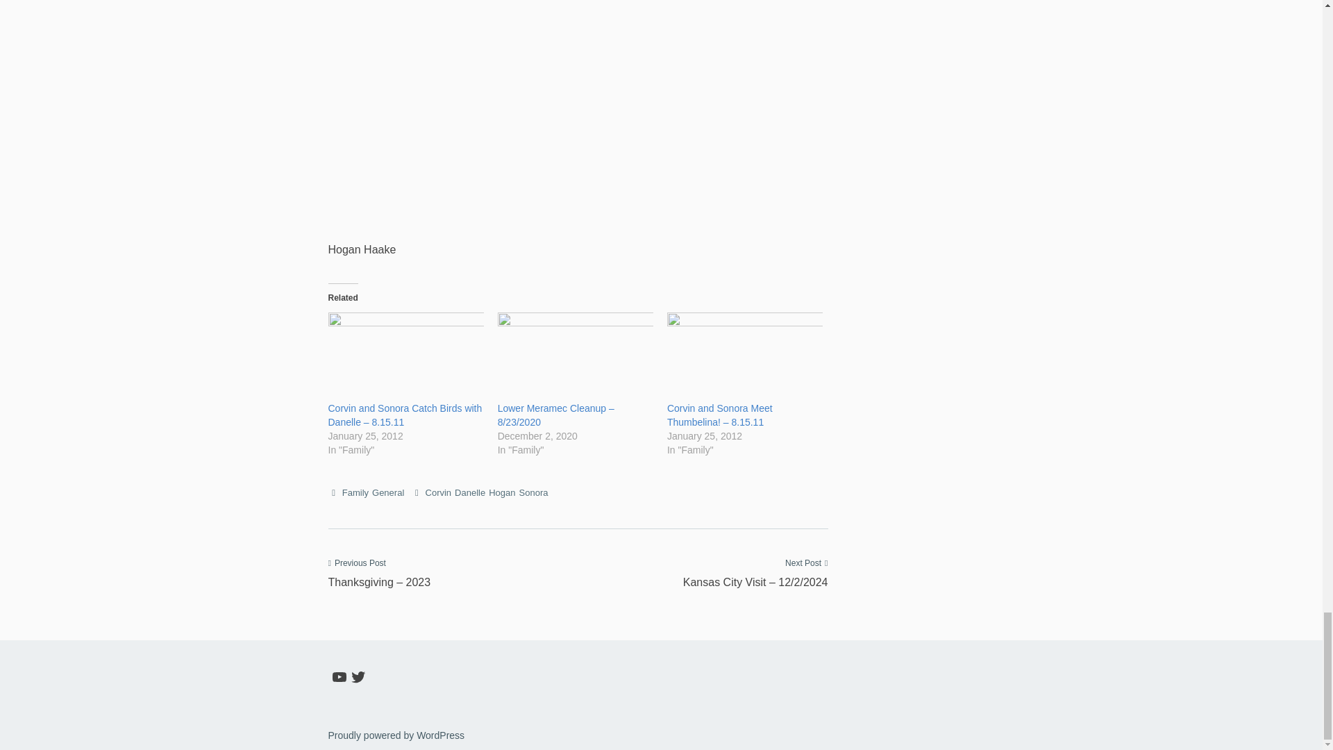 This screenshot has width=1333, height=750. What do you see at coordinates (387, 493) in the screenshot?
I see `General` at bounding box center [387, 493].